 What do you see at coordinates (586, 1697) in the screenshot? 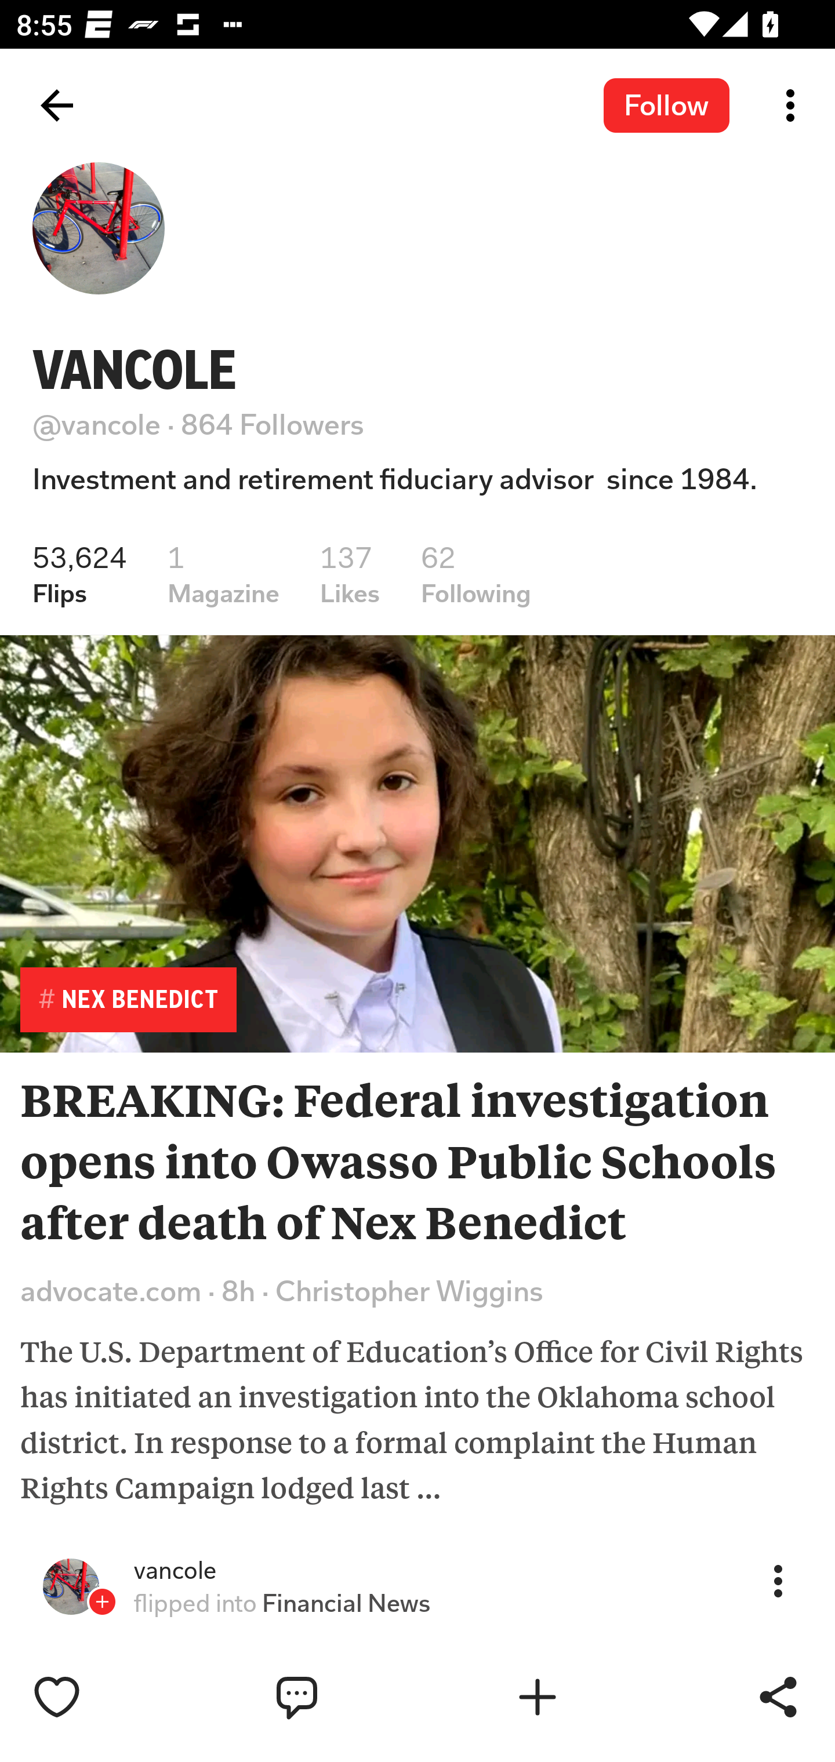
I see `Flip into Magazine` at bounding box center [586, 1697].